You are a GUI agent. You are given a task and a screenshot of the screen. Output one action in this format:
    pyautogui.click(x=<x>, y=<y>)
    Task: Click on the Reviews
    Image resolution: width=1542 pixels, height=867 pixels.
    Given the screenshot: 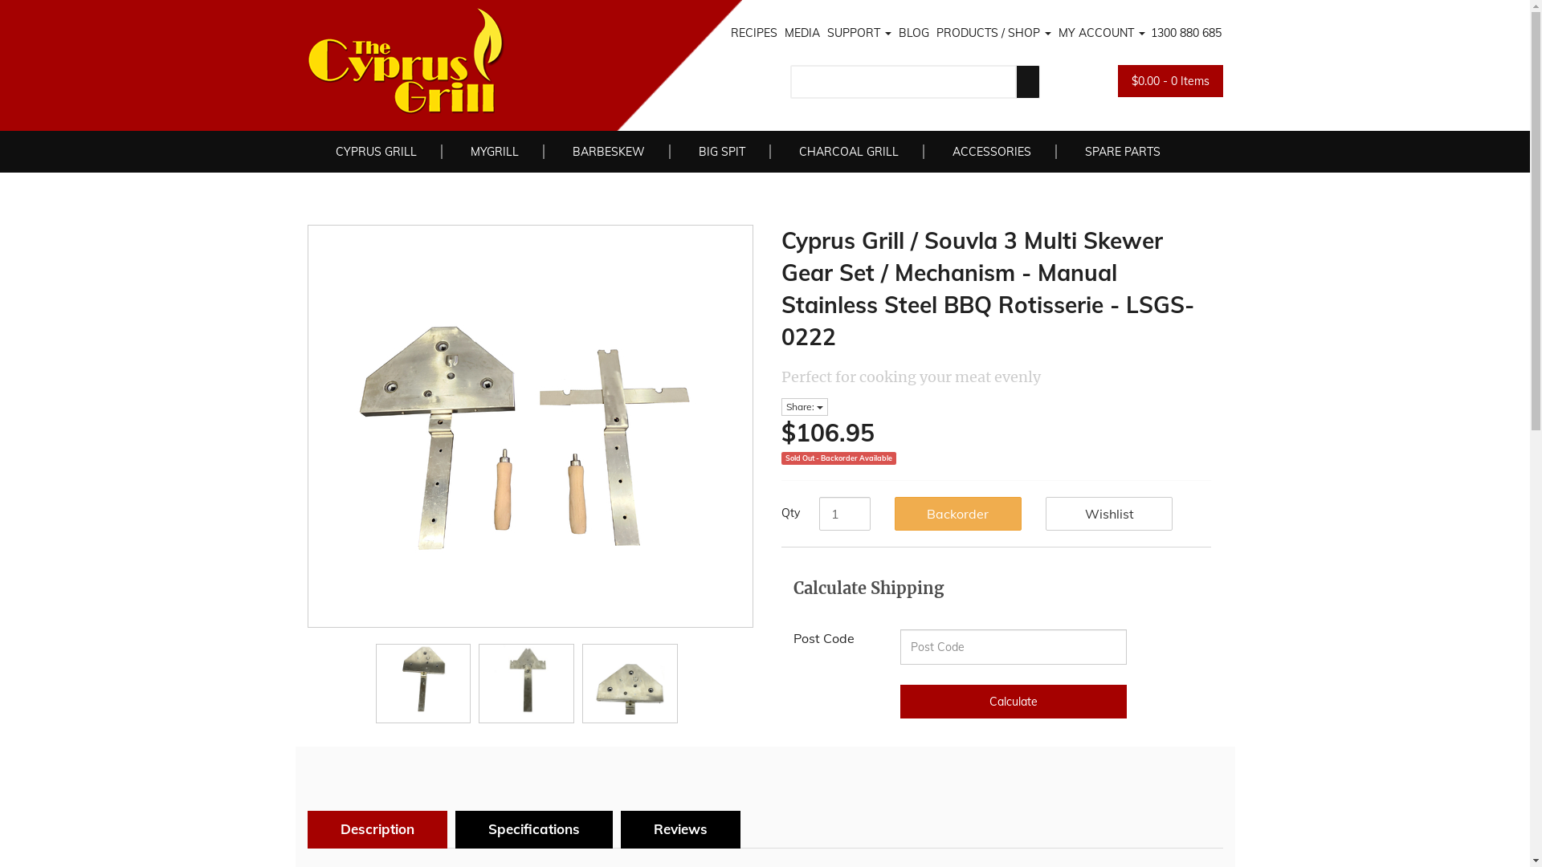 What is the action you would take?
    pyautogui.click(x=679, y=829)
    